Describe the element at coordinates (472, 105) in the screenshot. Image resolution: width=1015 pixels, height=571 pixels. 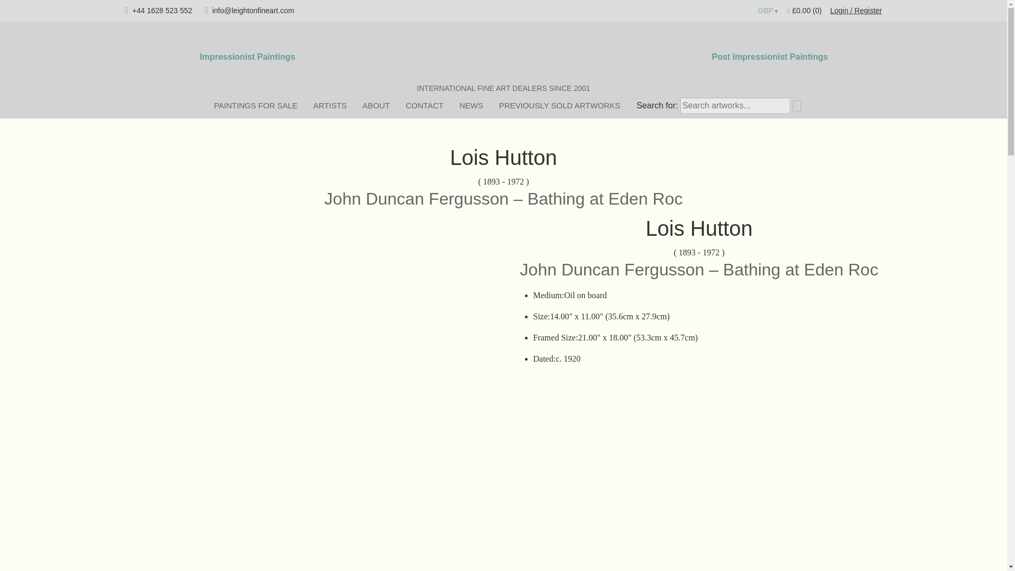
I see `NEWS` at that location.